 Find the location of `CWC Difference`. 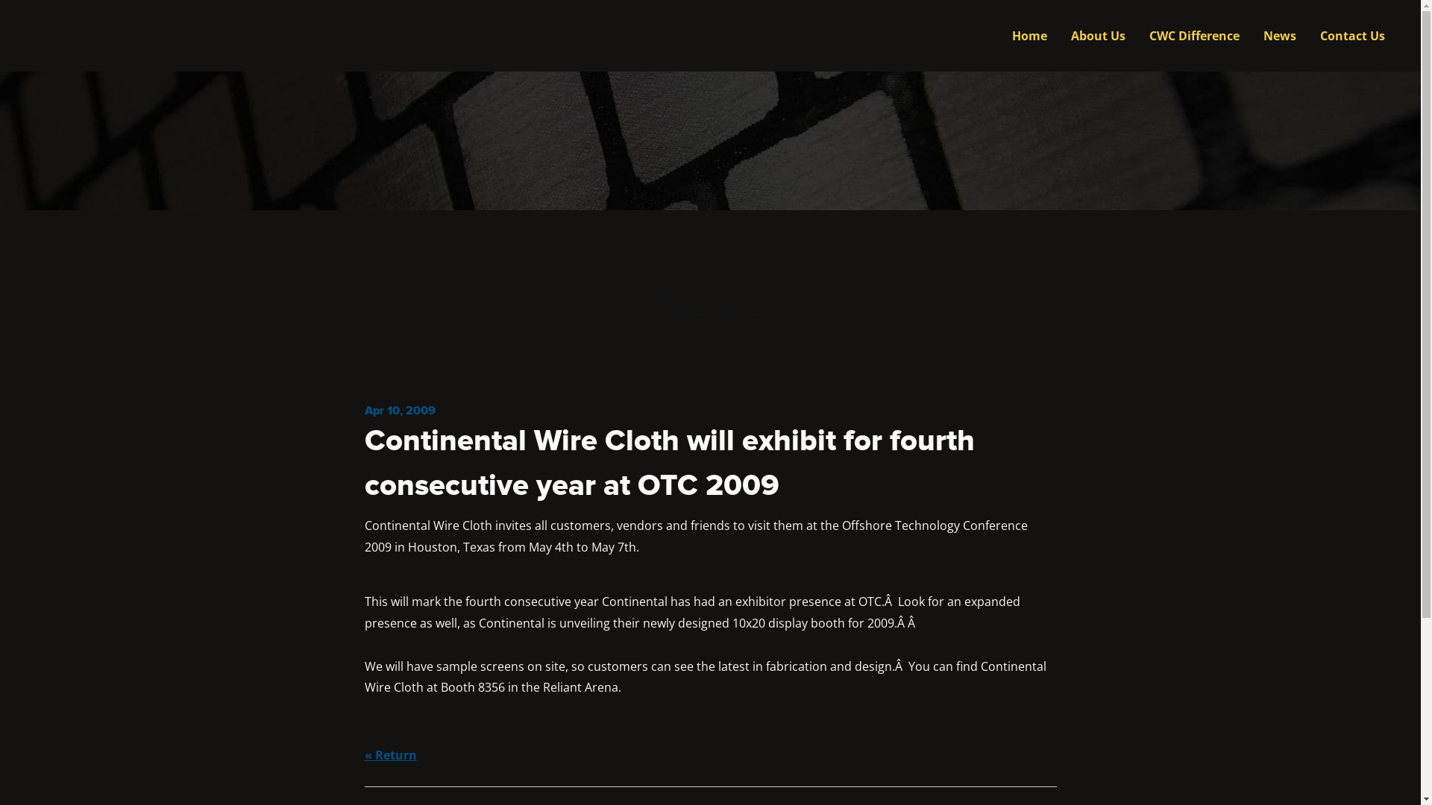

CWC Difference is located at coordinates (1195, 36).